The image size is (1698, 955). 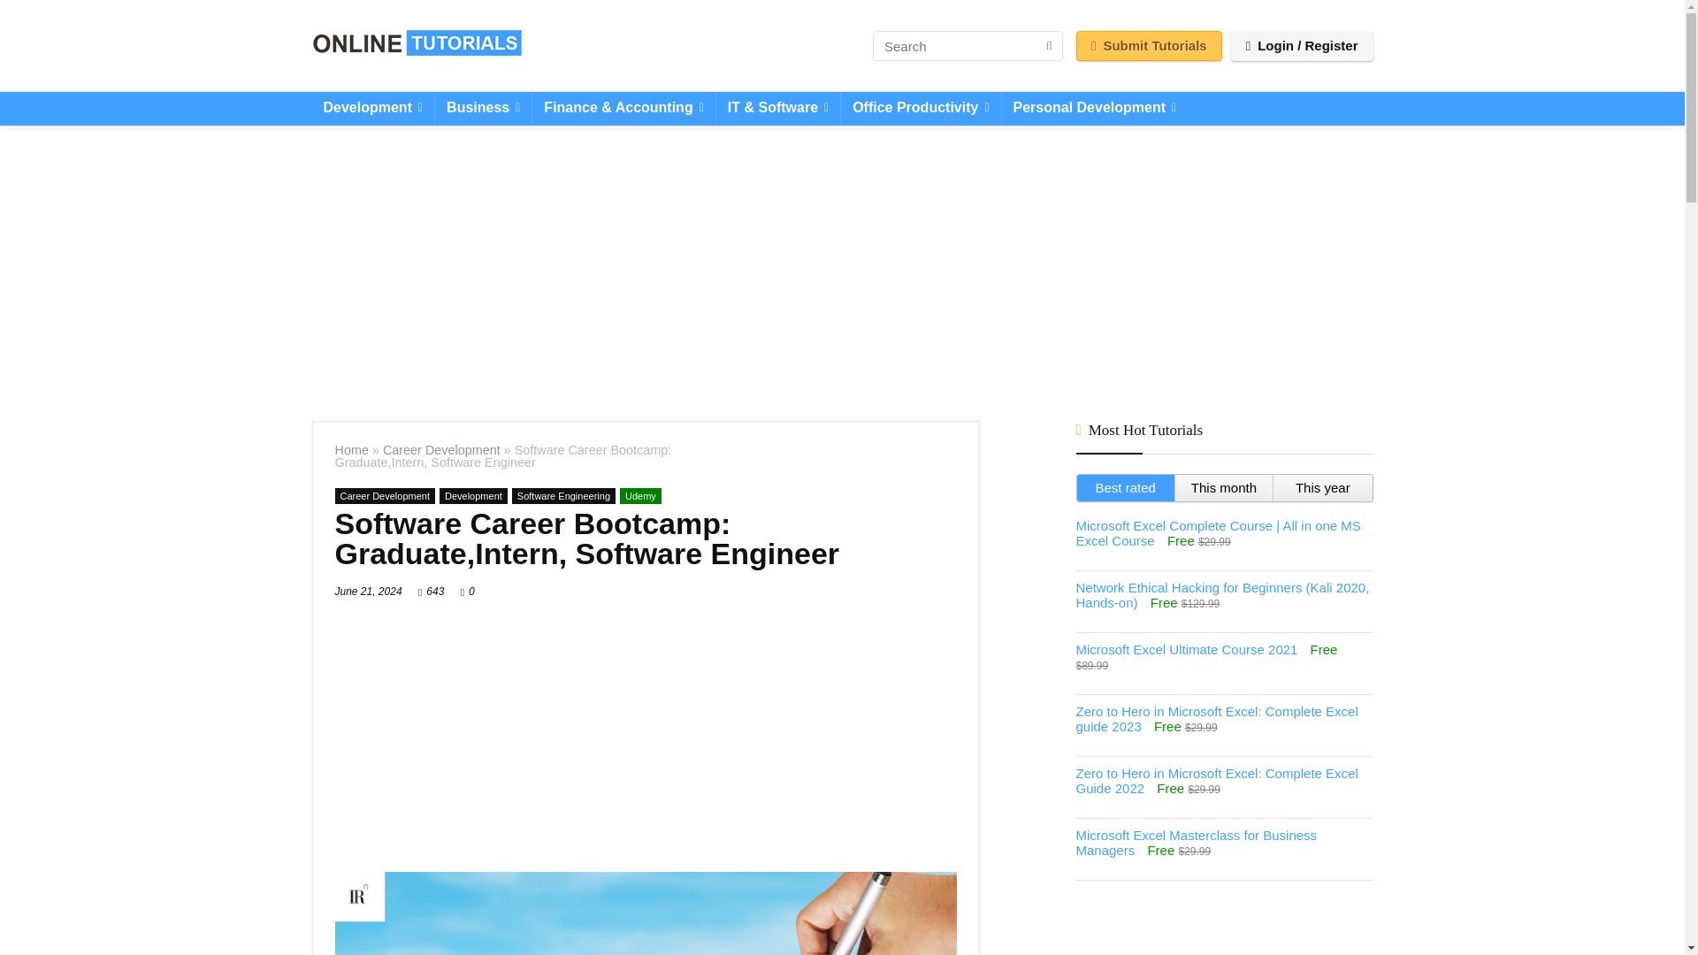 I want to click on Development, so click(x=372, y=108).